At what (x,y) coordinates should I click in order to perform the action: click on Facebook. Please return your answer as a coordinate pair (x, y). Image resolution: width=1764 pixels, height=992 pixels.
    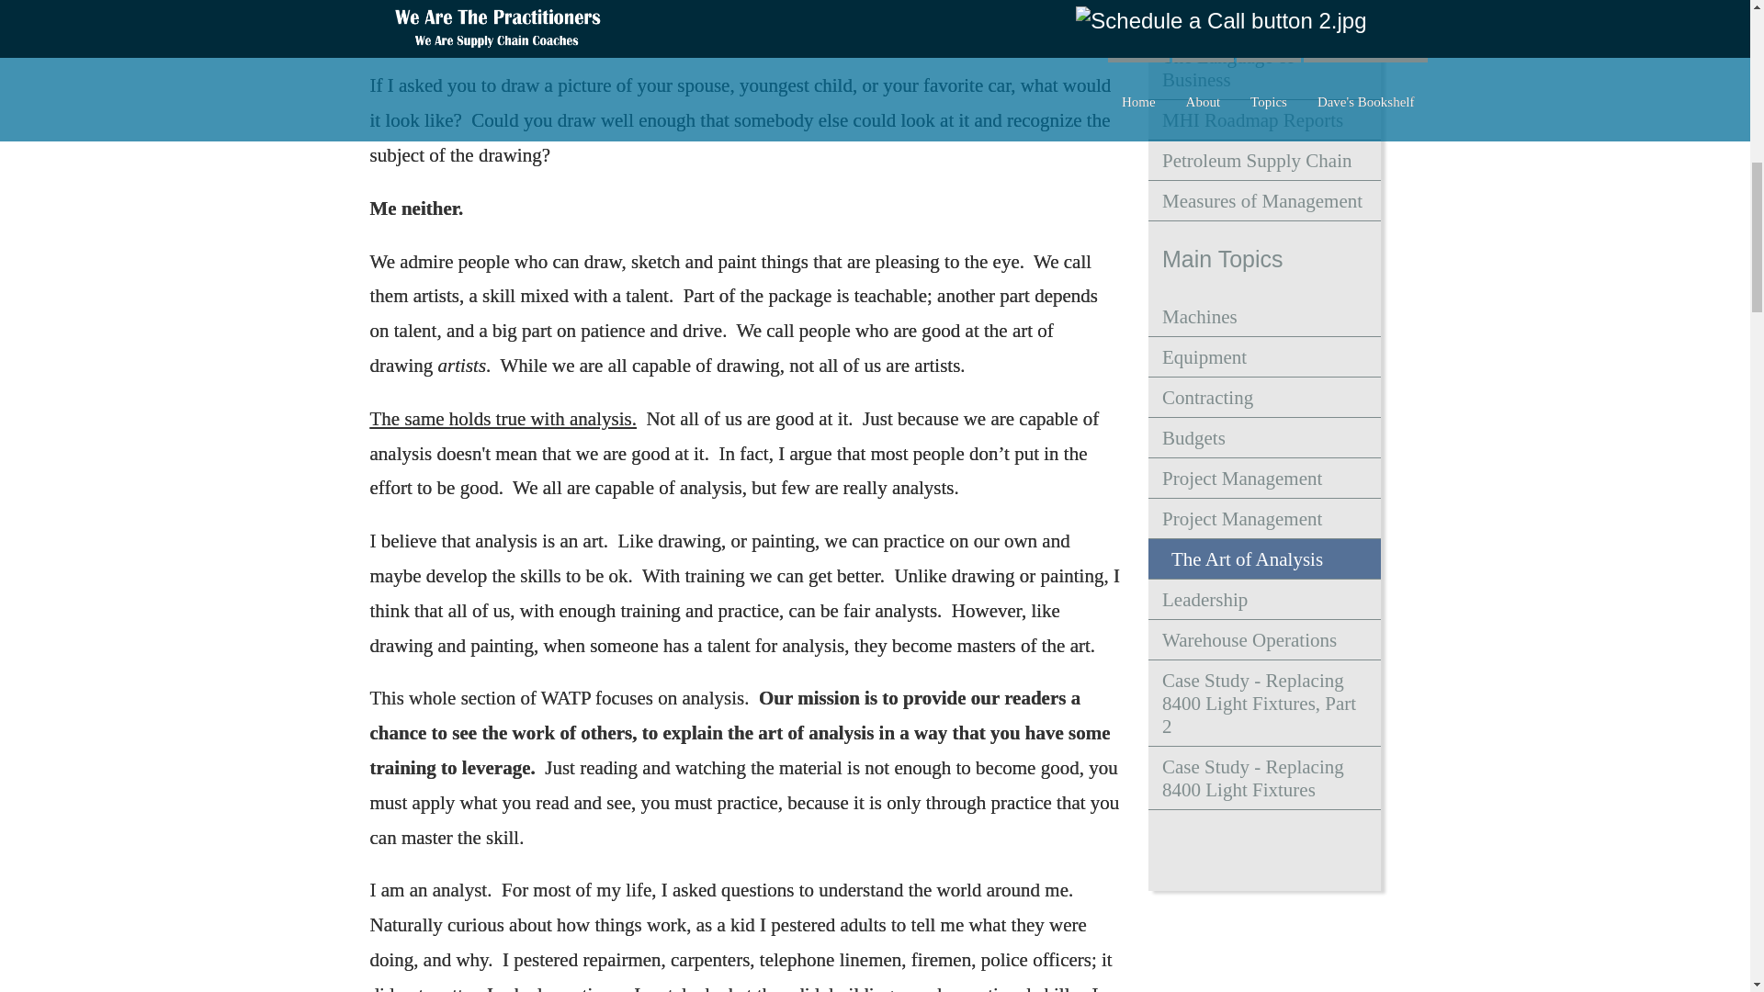
    Looking at the image, I should click on (1174, 849).